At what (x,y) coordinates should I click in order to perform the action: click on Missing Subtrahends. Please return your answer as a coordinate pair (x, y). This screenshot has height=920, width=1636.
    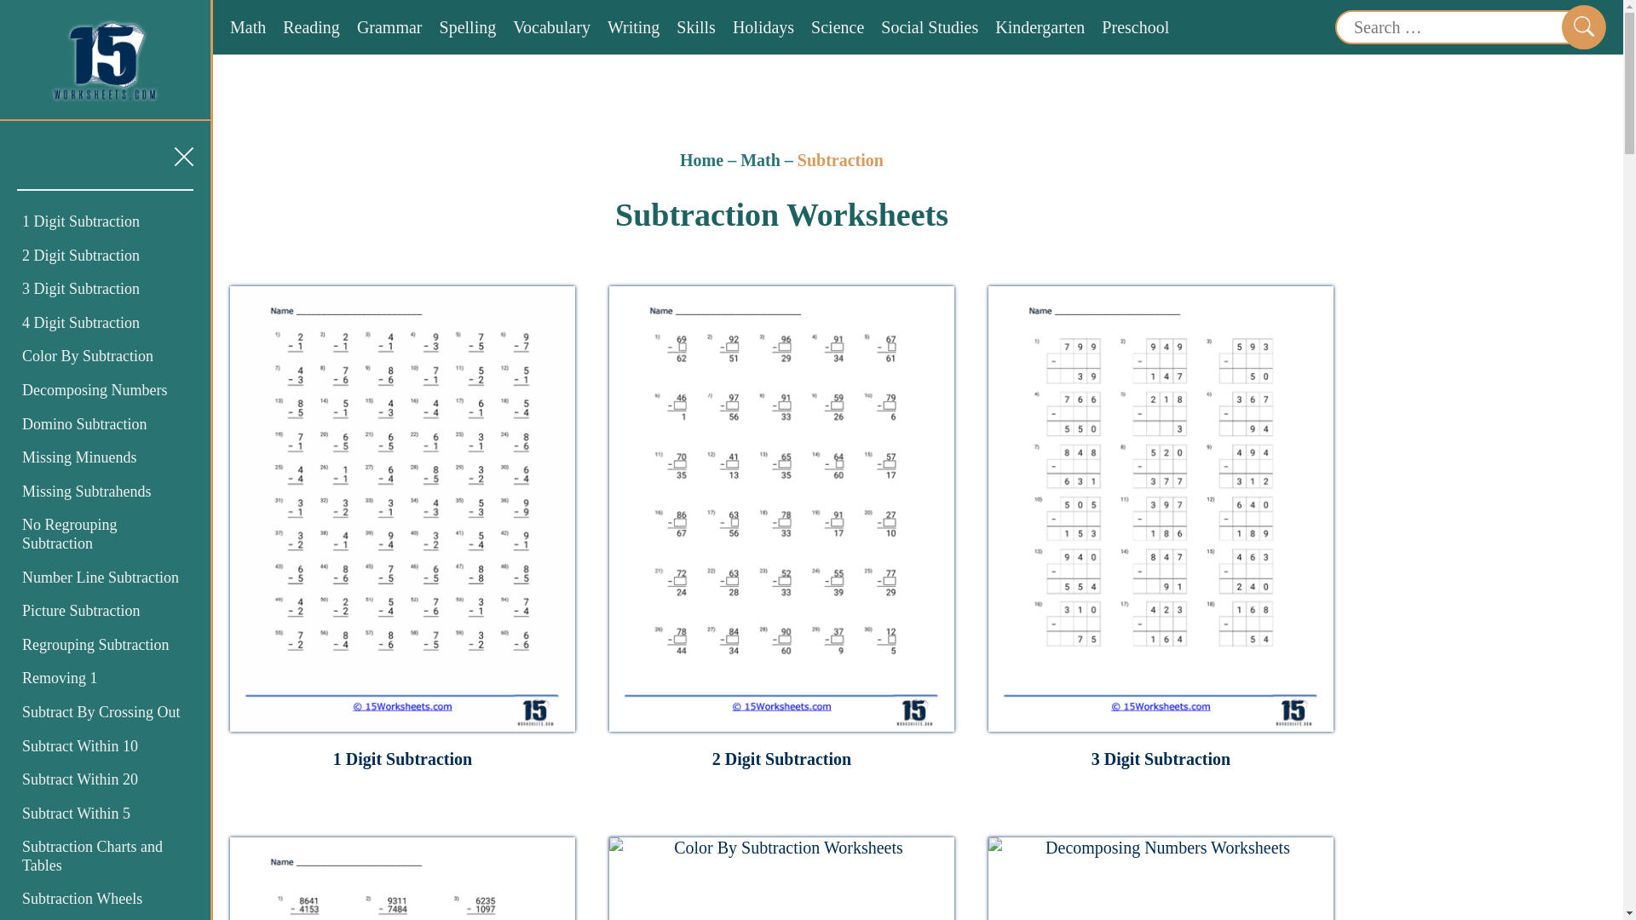
    Looking at the image, I should click on (87, 492).